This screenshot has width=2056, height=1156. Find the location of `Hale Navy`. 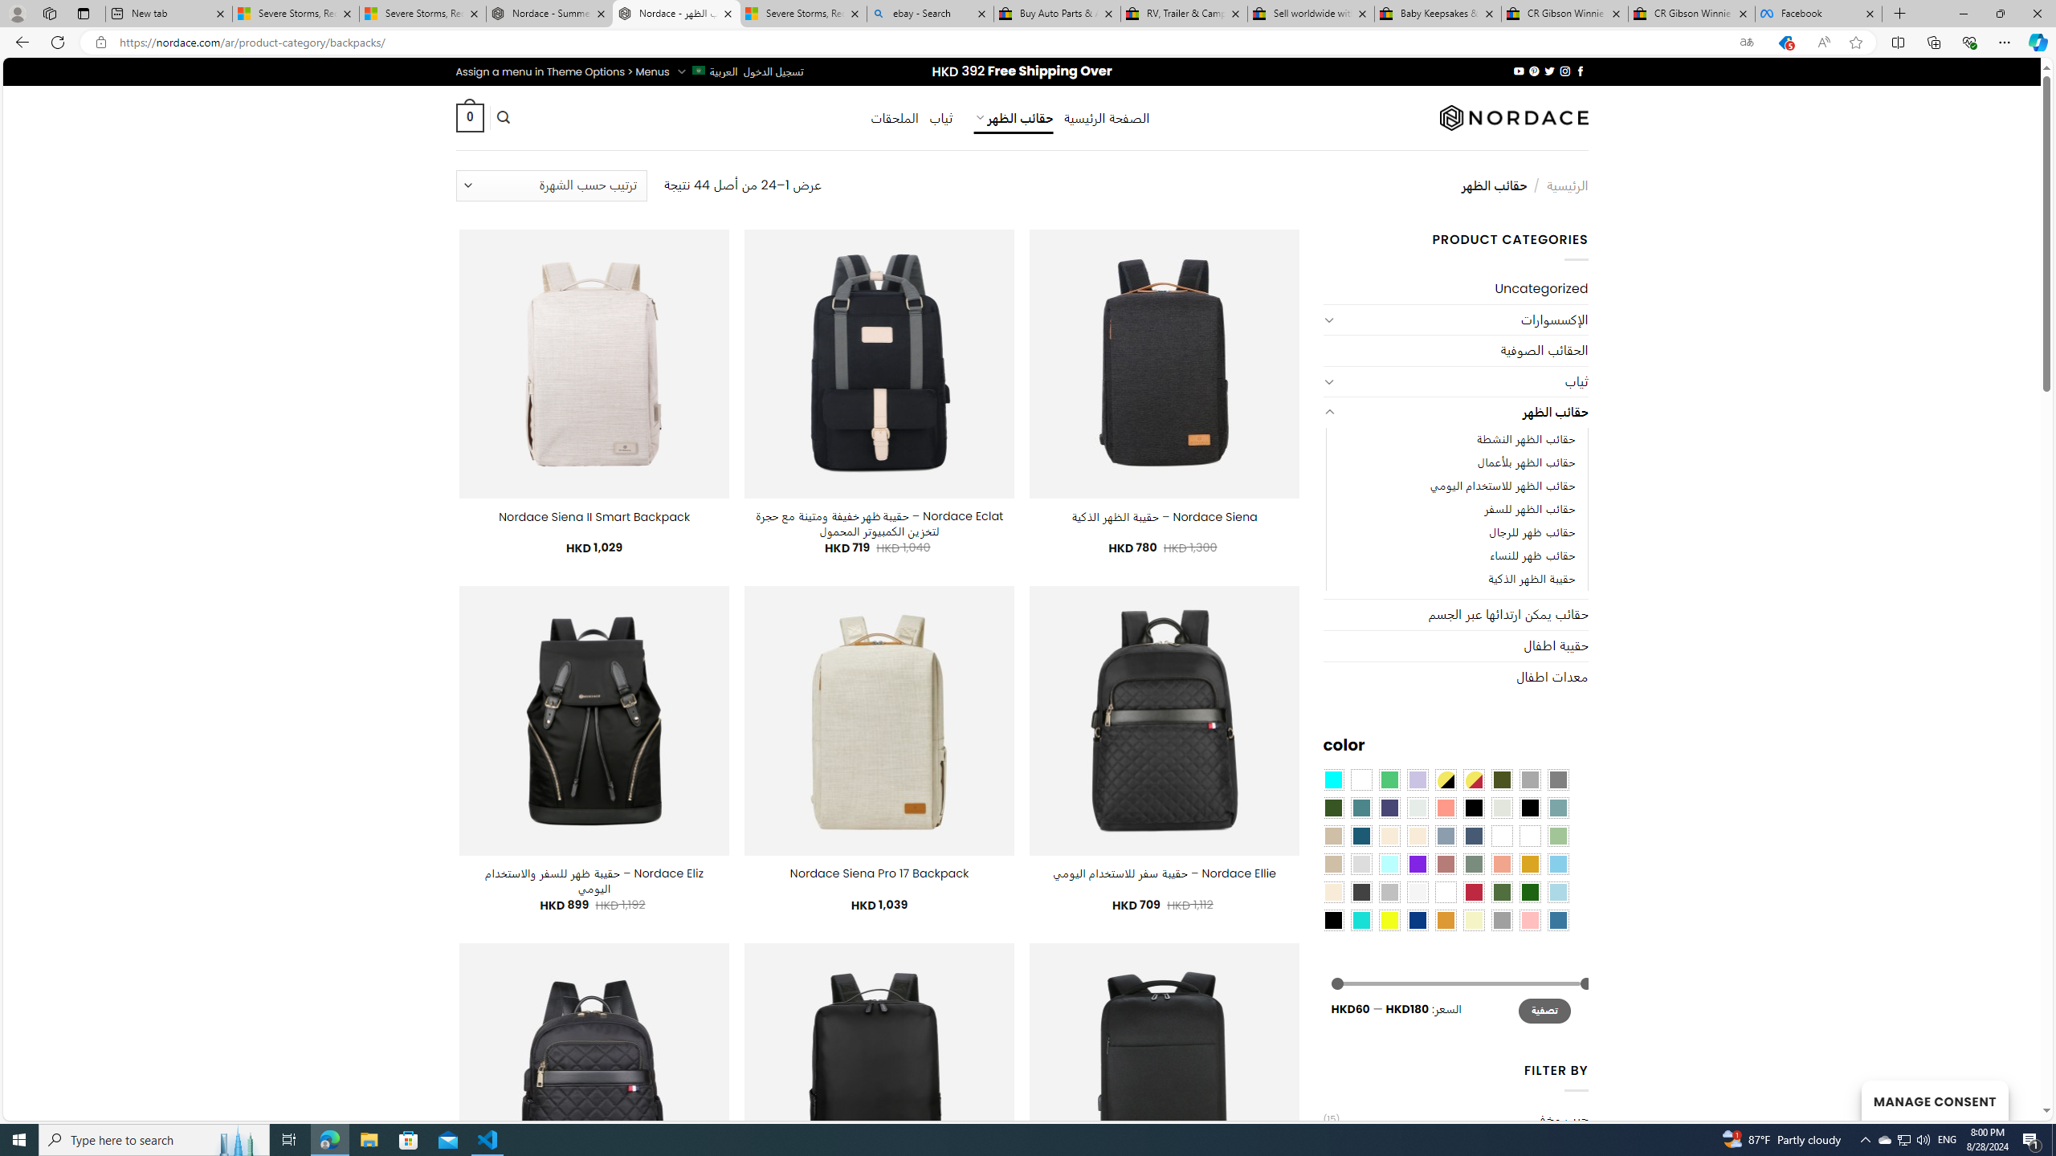

Hale Navy is located at coordinates (1474, 836).